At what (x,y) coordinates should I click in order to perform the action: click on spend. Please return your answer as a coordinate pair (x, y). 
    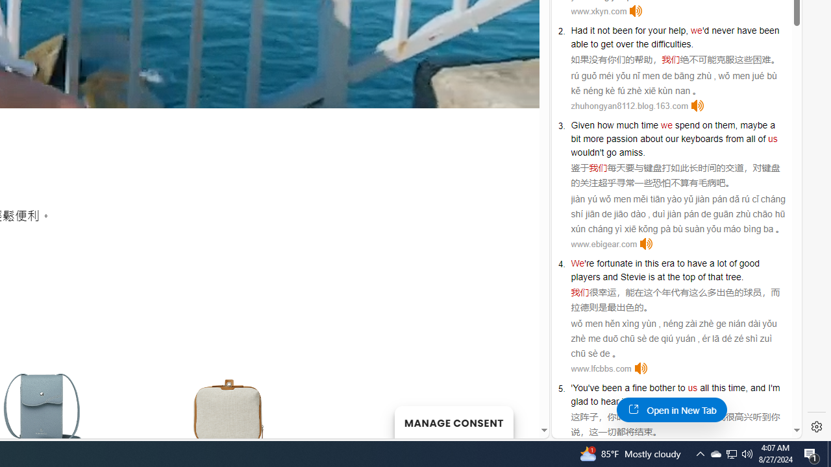
    Looking at the image, I should click on (687, 125).